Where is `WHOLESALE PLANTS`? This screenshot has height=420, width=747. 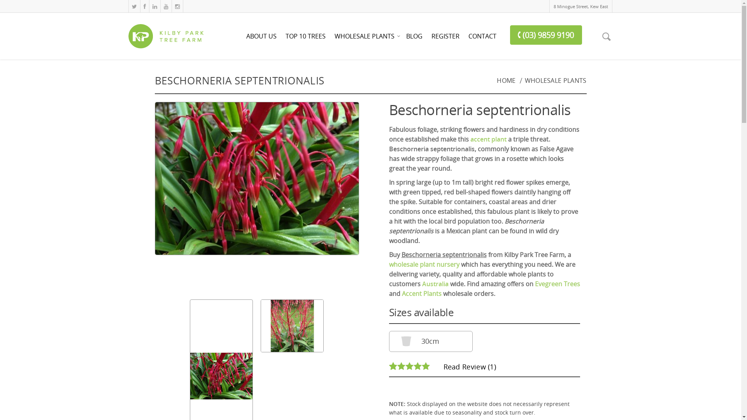 WHOLESALE PLANTS is located at coordinates (366, 42).